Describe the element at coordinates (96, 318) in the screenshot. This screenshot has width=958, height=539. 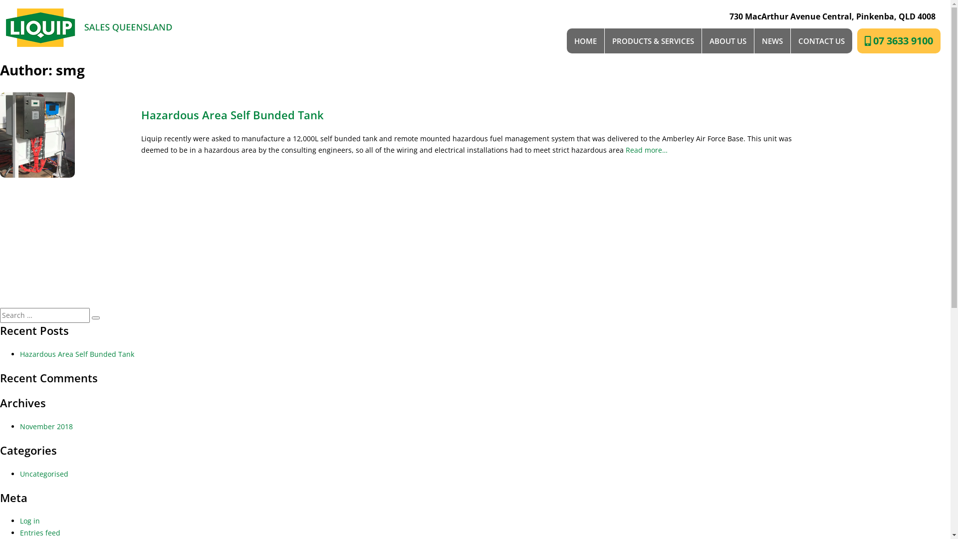
I see `Search` at that location.